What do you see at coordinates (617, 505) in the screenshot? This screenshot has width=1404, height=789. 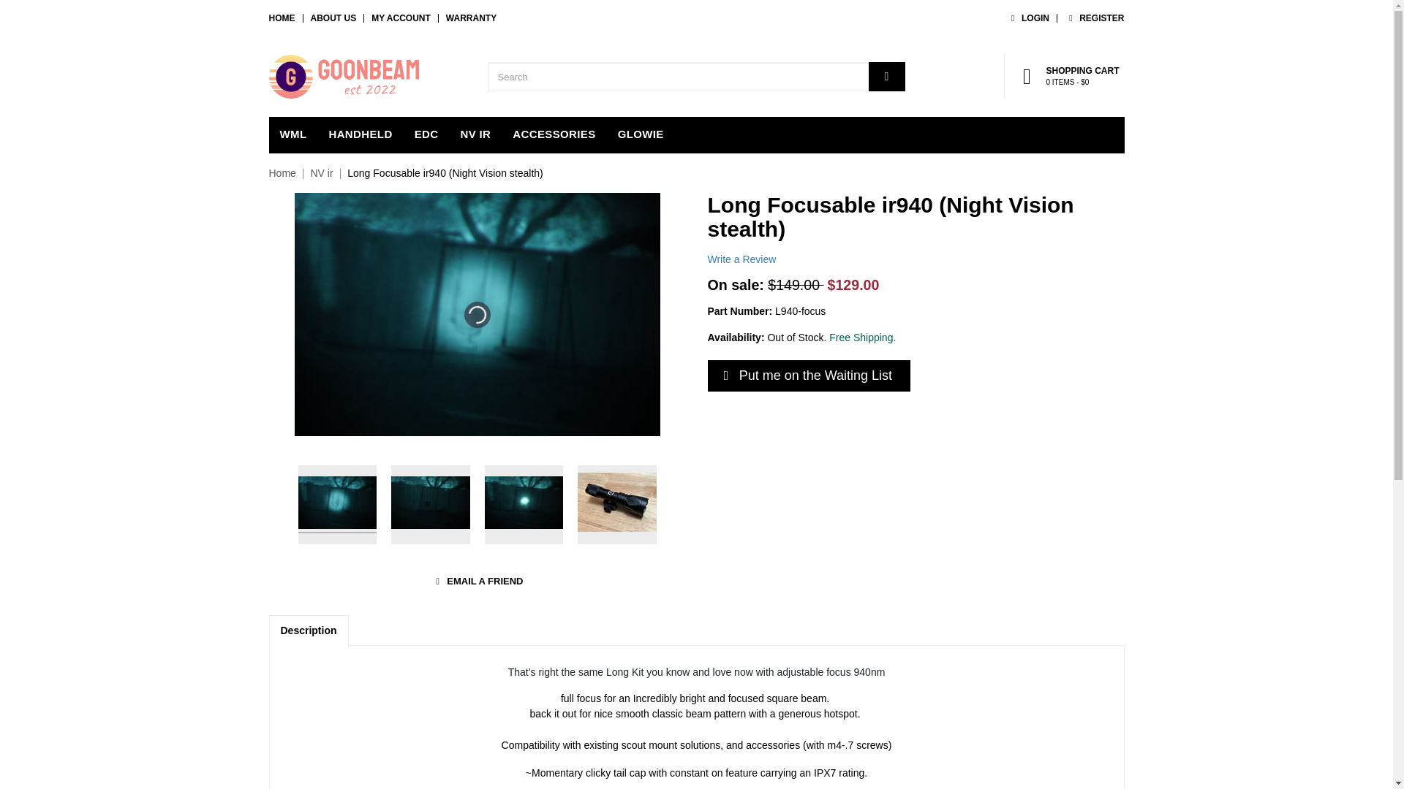 I see `Thumbnail` at bounding box center [617, 505].